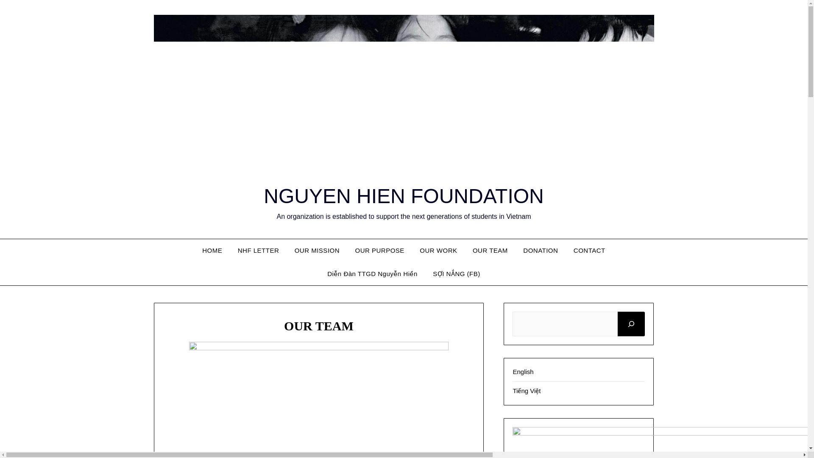 The height and width of the screenshot is (458, 814). I want to click on OUR WORK, so click(438, 250).